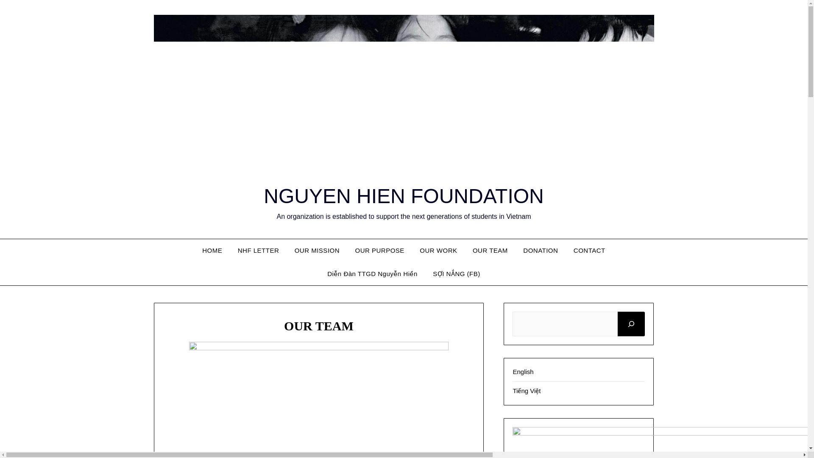 The height and width of the screenshot is (458, 814). I want to click on OUR WORK, so click(438, 250).